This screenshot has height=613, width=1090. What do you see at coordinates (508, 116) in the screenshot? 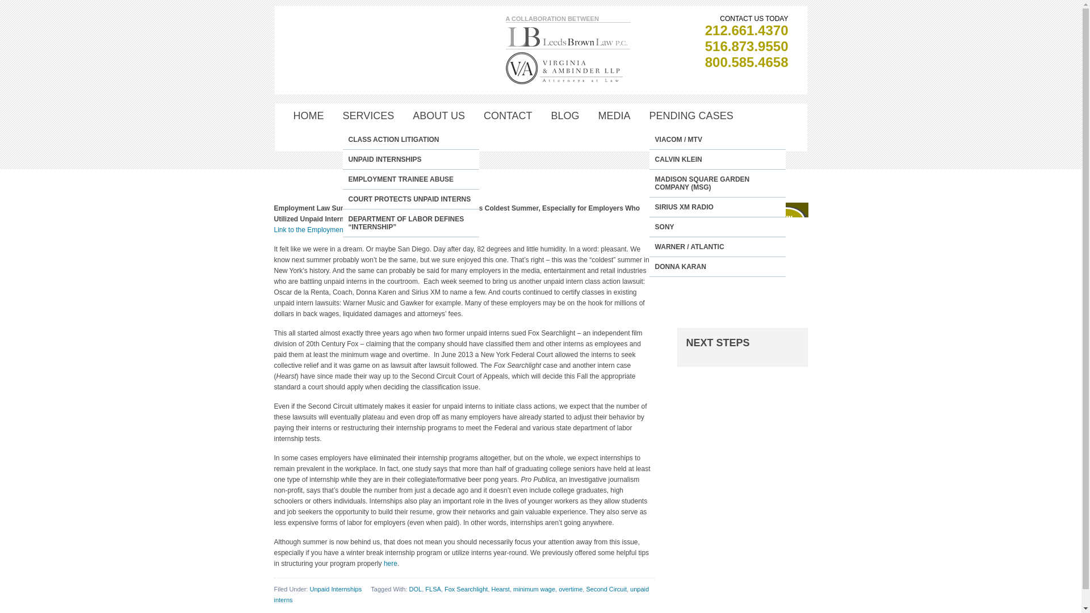
I see `CONTACT` at bounding box center [508, 116].